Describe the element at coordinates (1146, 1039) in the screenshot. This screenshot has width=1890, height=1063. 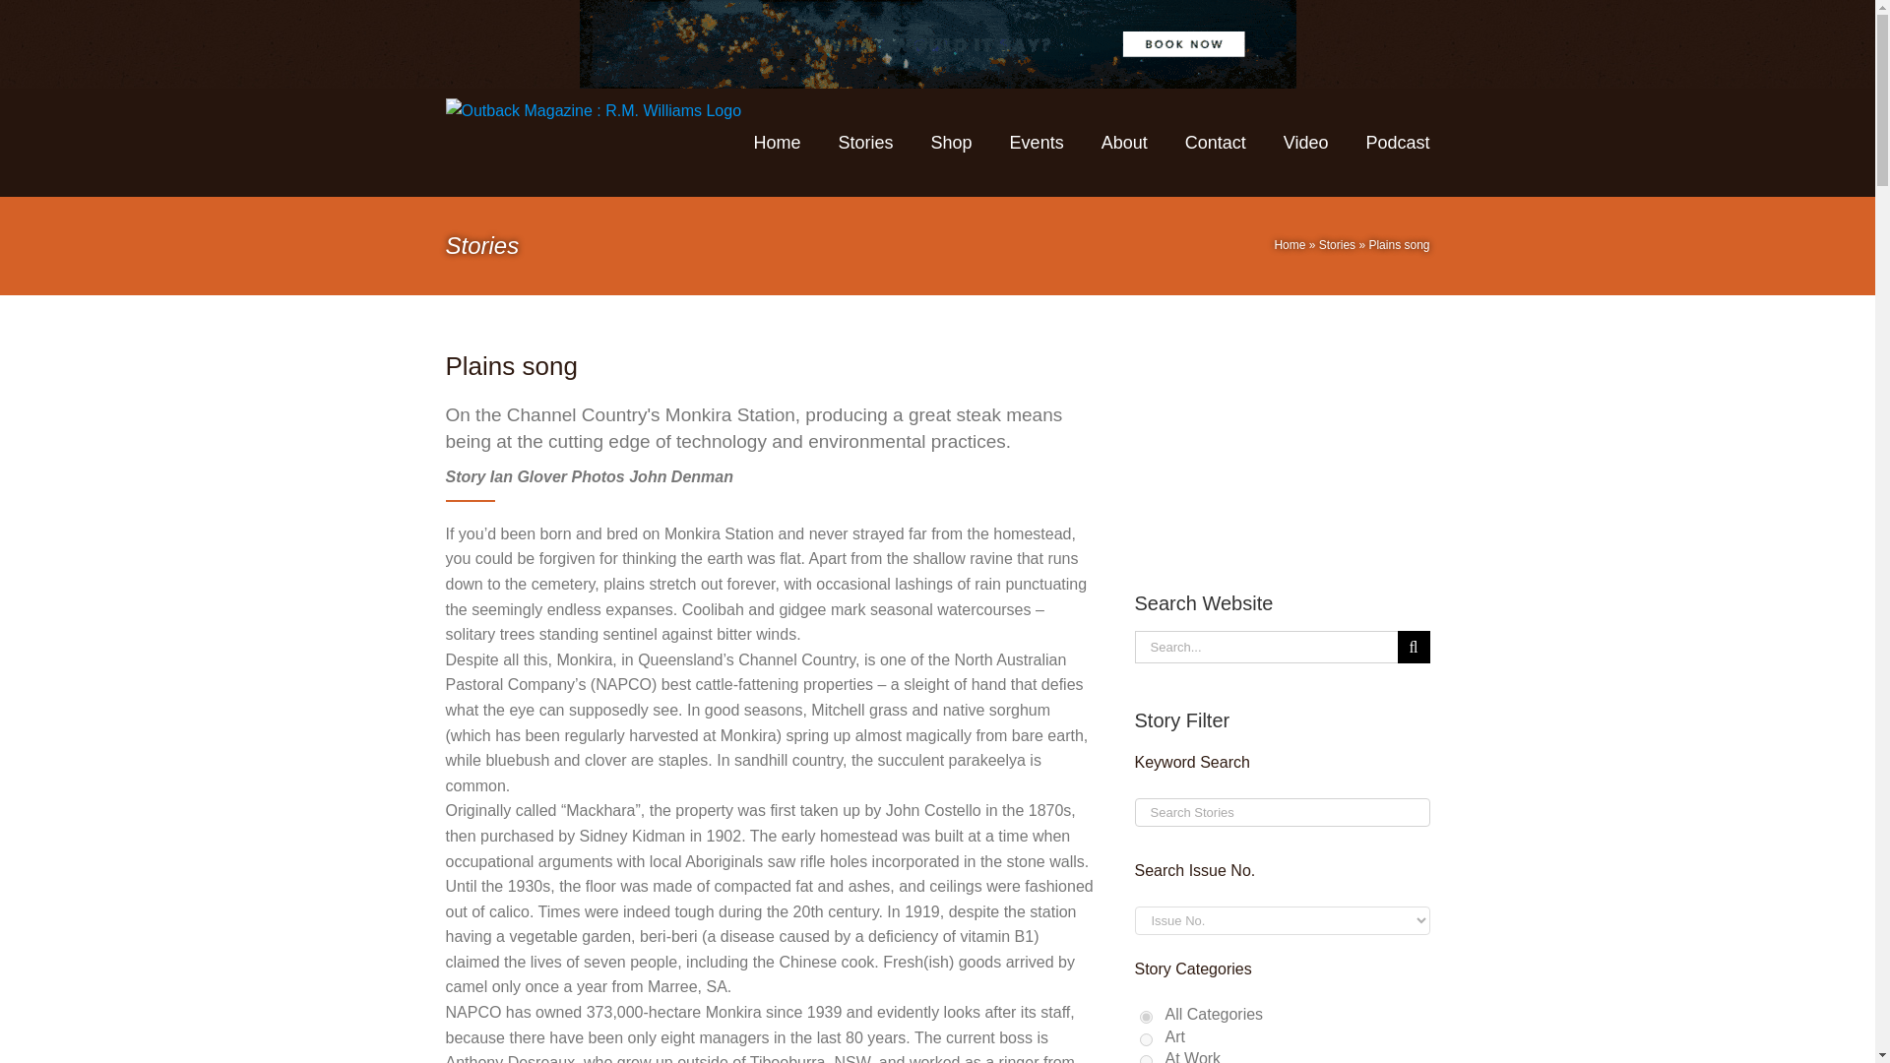
I see `art` at that location.